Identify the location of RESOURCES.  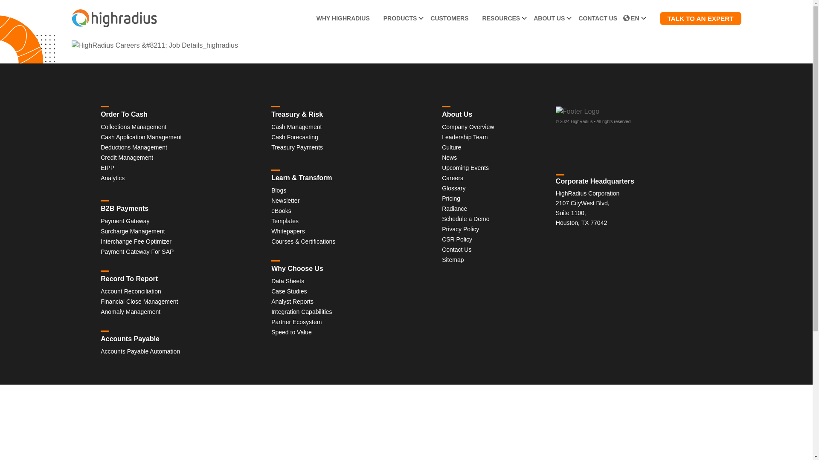
(502, 18).